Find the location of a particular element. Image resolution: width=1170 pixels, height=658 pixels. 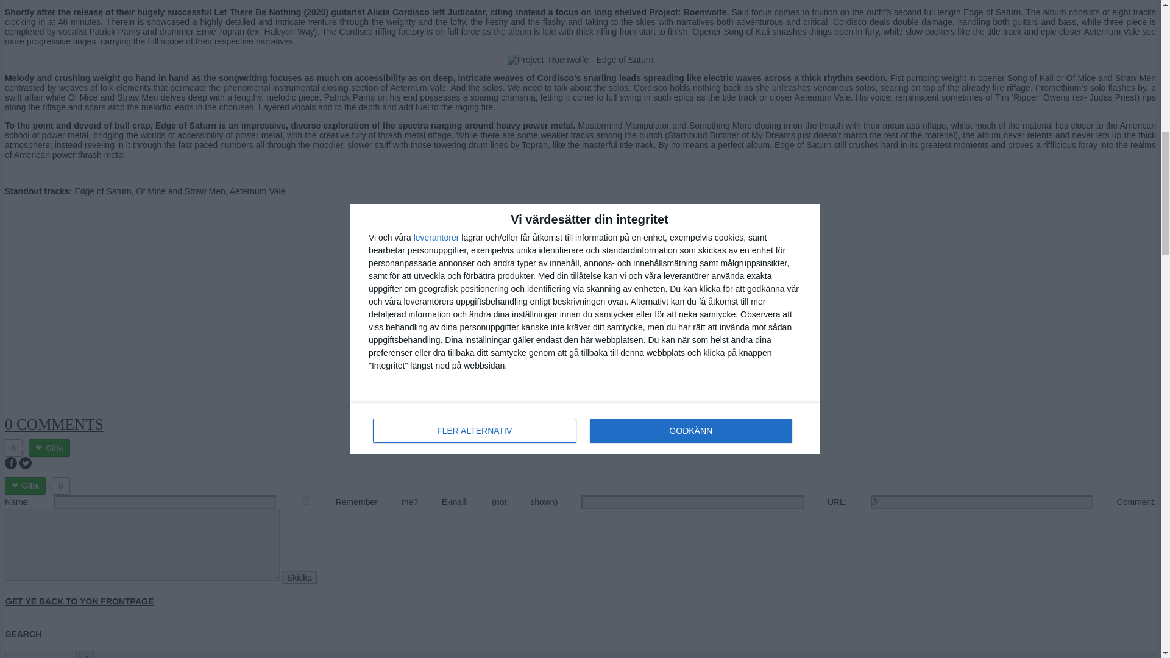

0 COMMENTS is located at coordinates (54, 424).